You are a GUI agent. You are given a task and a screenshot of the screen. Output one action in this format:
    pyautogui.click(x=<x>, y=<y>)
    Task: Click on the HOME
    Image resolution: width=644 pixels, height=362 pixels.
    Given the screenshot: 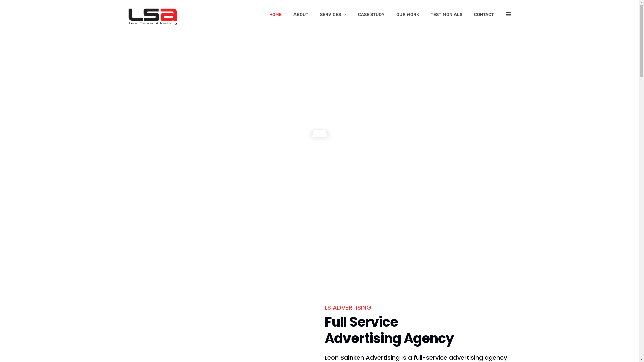 What is the action you would take?
    pyautogui.click(x=275, y=16)
    